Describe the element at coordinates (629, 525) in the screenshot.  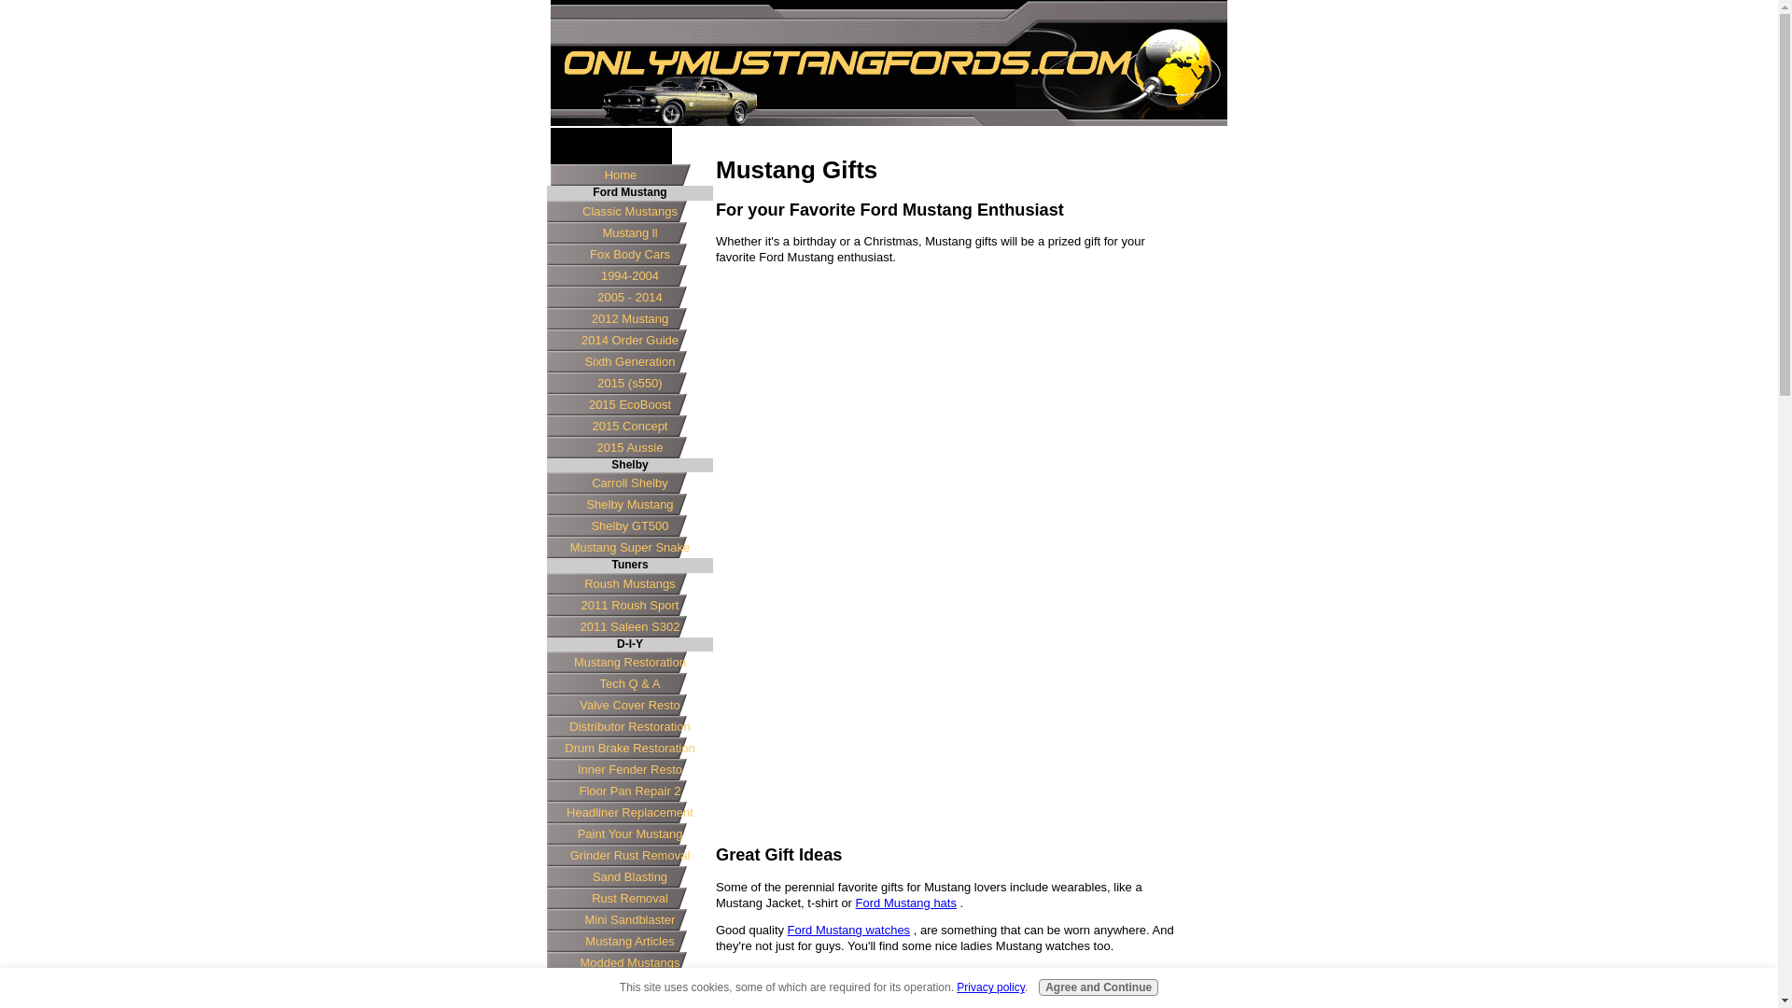
I see `Shelby GT500` at that location.